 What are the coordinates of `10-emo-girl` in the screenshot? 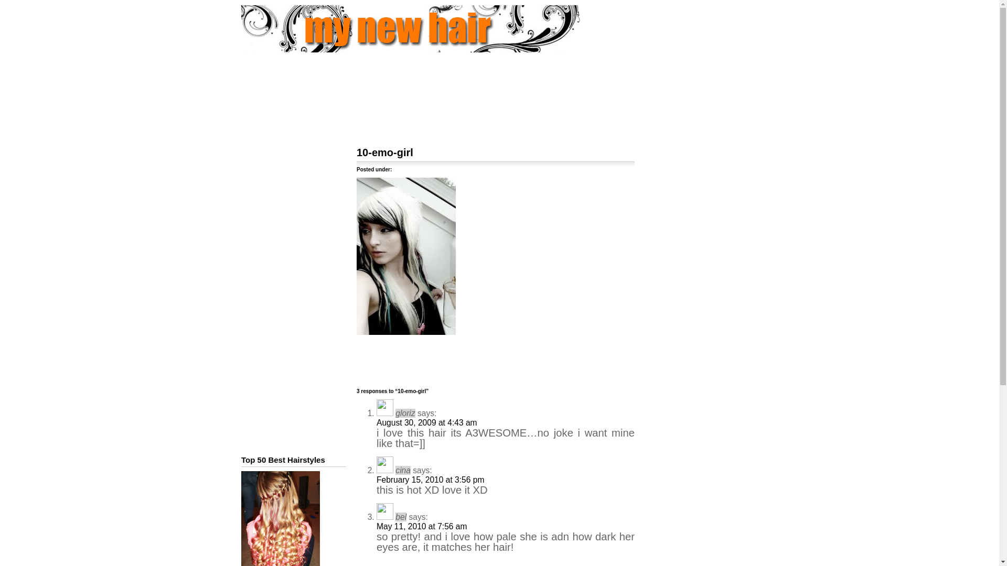 It's located at (384, 152).